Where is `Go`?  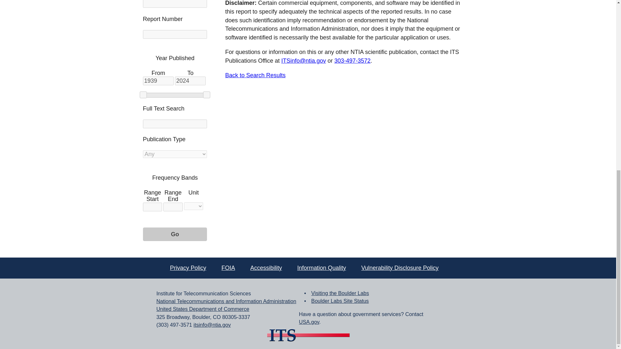 Go is located at coordinates (175, 234).